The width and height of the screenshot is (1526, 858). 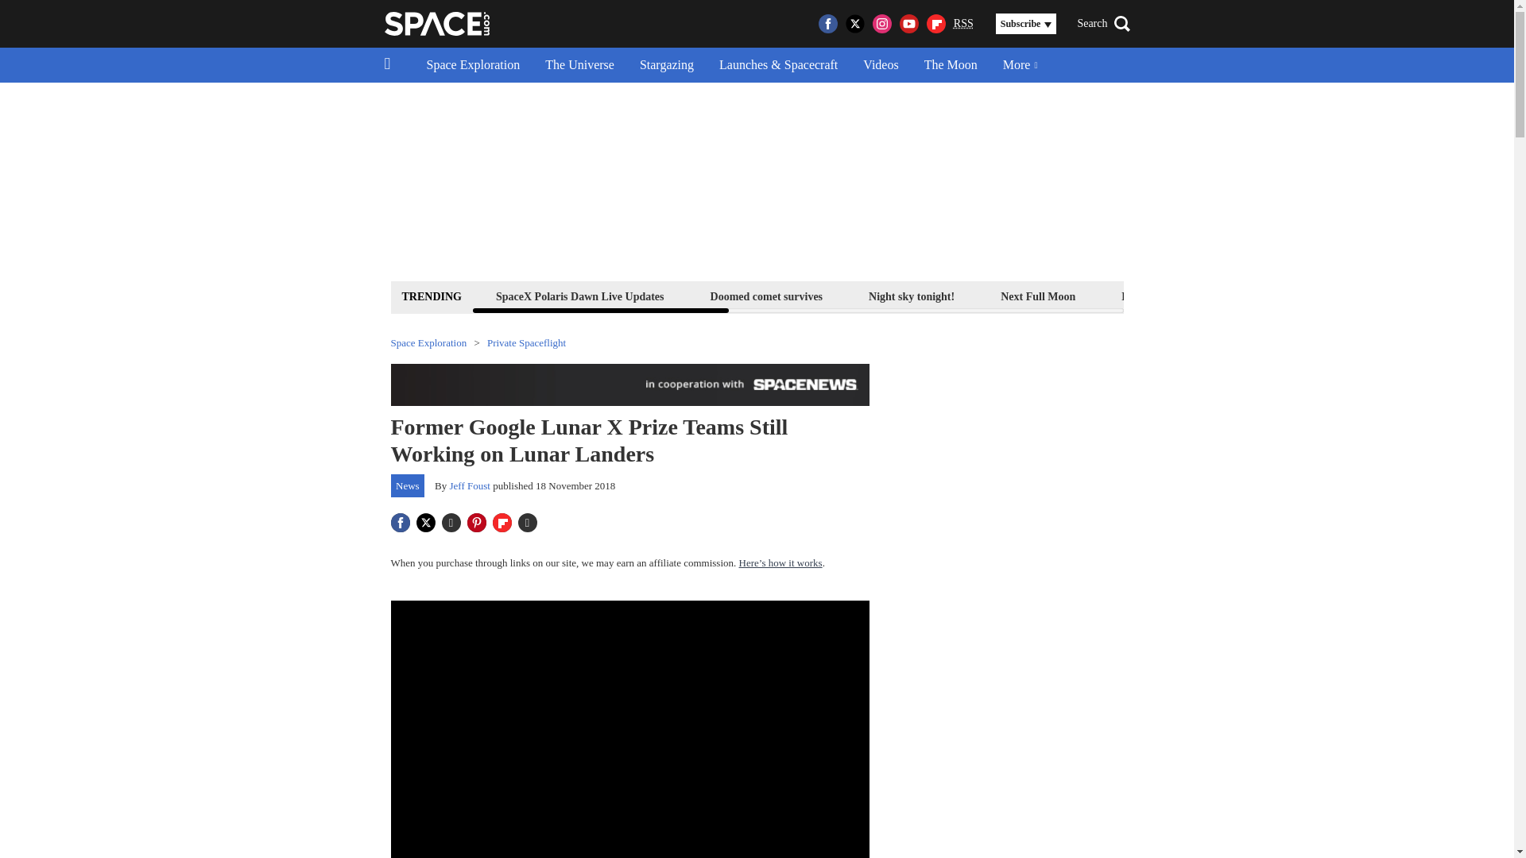 What do you see at coordinates (963, 24) in the screenshot?
I see `RSS` at bounding box center [963, 24].